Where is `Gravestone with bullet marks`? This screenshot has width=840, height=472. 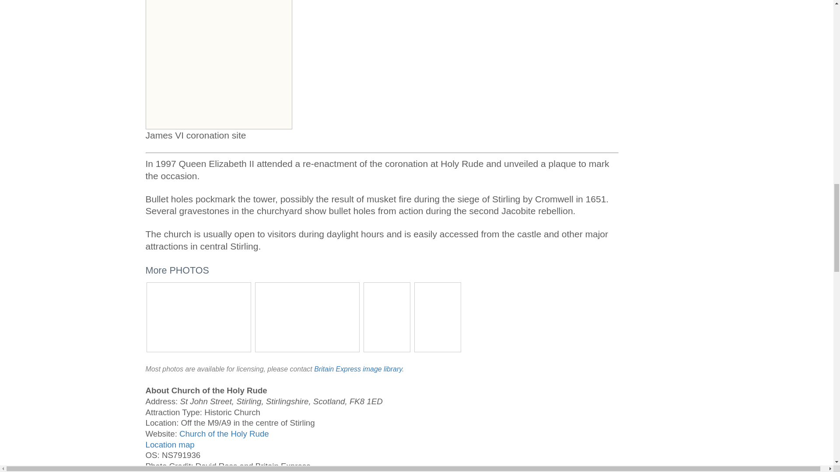
Gravestone with bullet marks is located at coordinates (387, 316).